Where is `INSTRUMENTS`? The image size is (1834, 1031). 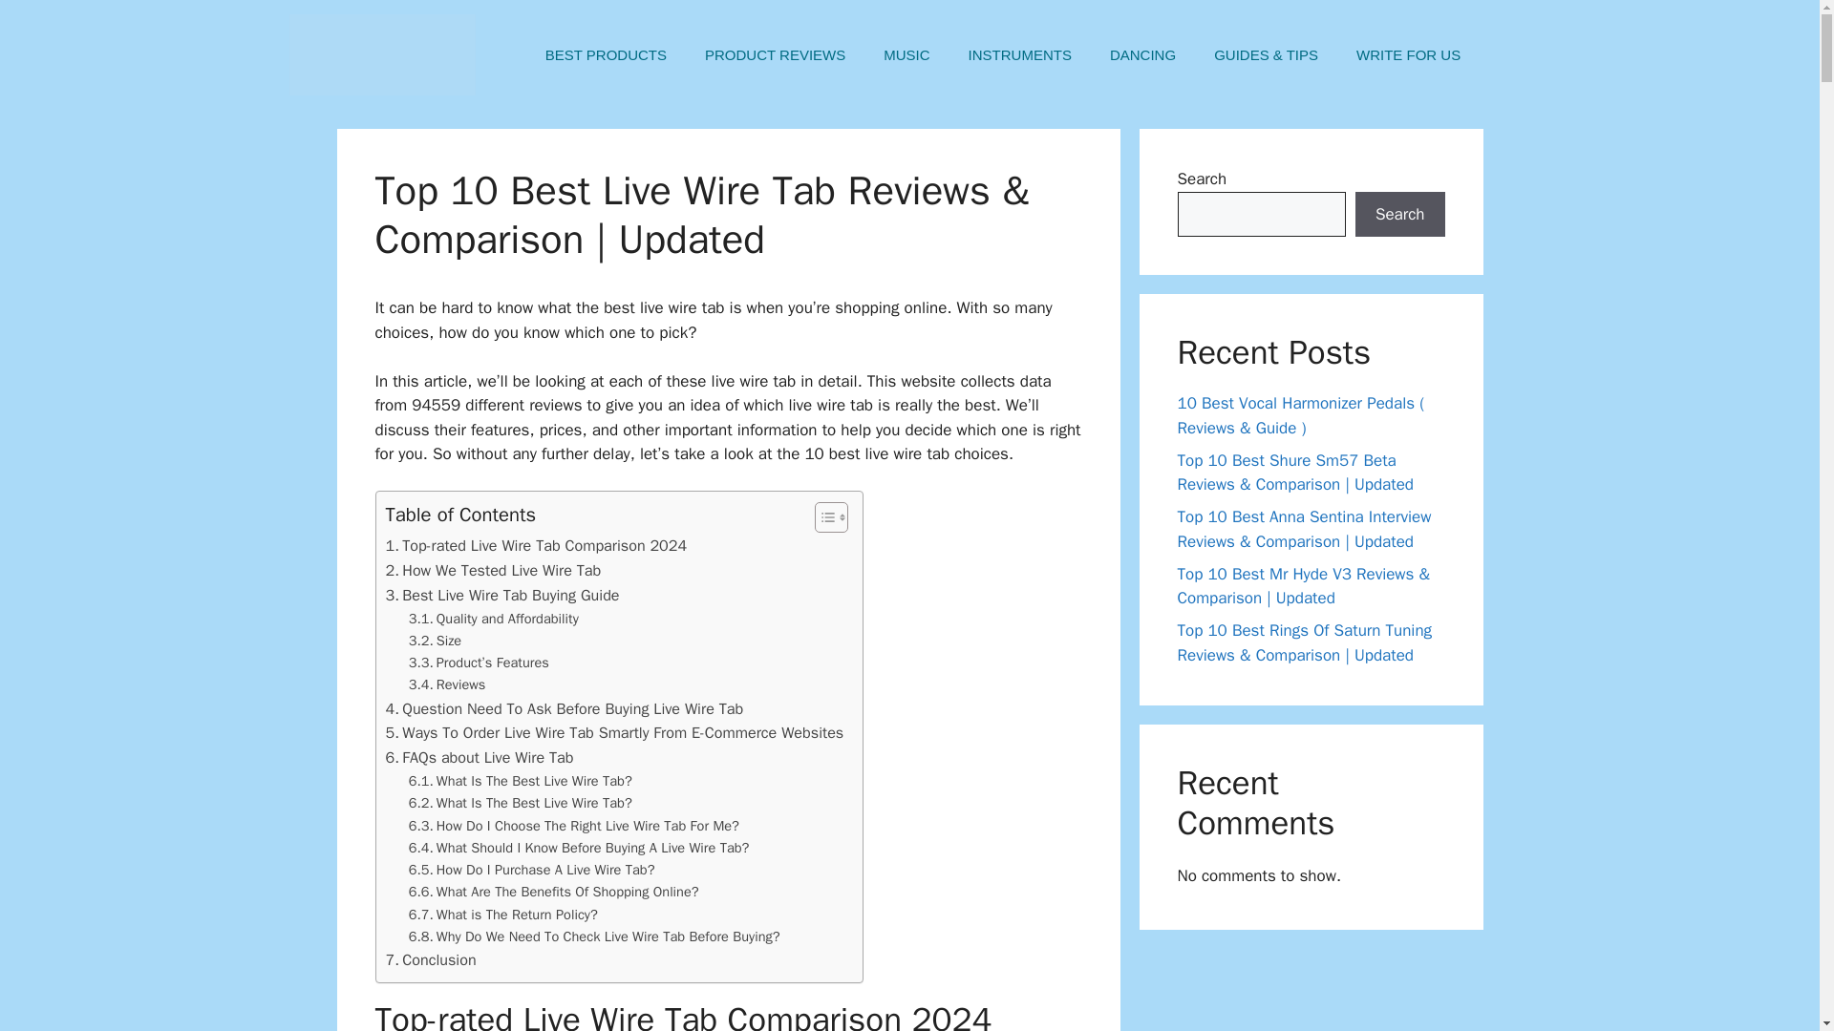
INSTRUMENTS is located at coordinates (1020, 55).